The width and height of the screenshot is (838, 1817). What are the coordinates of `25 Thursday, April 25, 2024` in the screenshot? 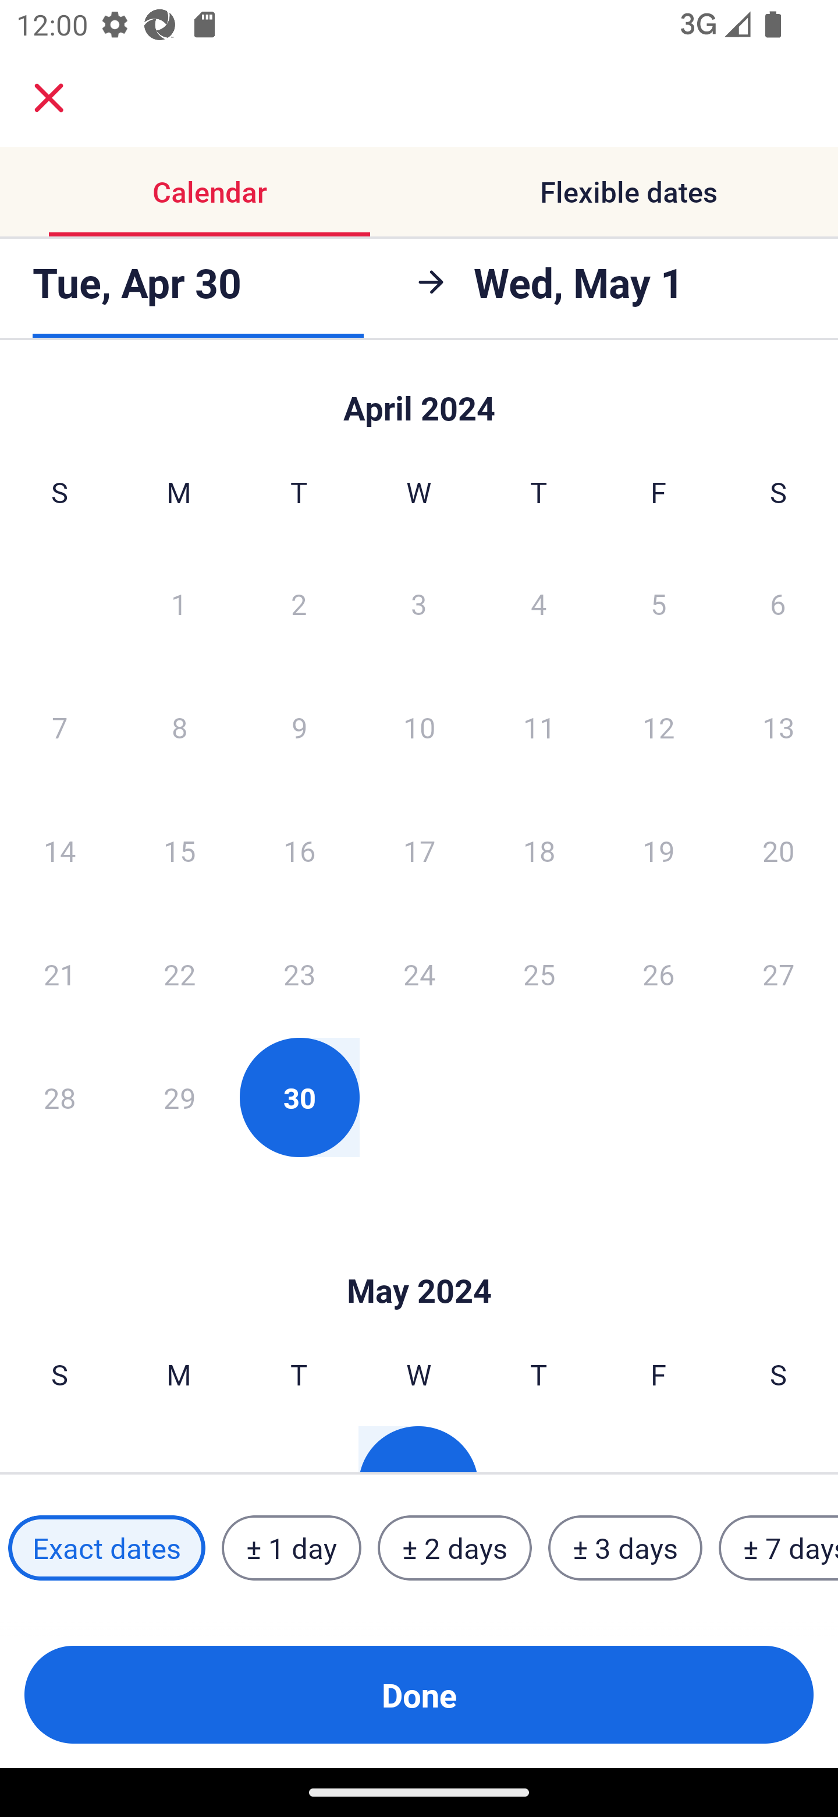 It's located at (539, 974).